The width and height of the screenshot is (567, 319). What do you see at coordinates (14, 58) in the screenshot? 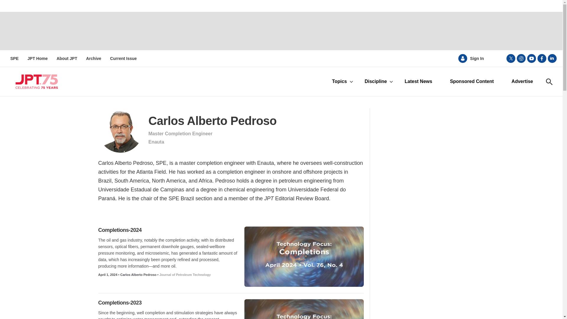
I see `SPE` at bounding box center [14, 58].